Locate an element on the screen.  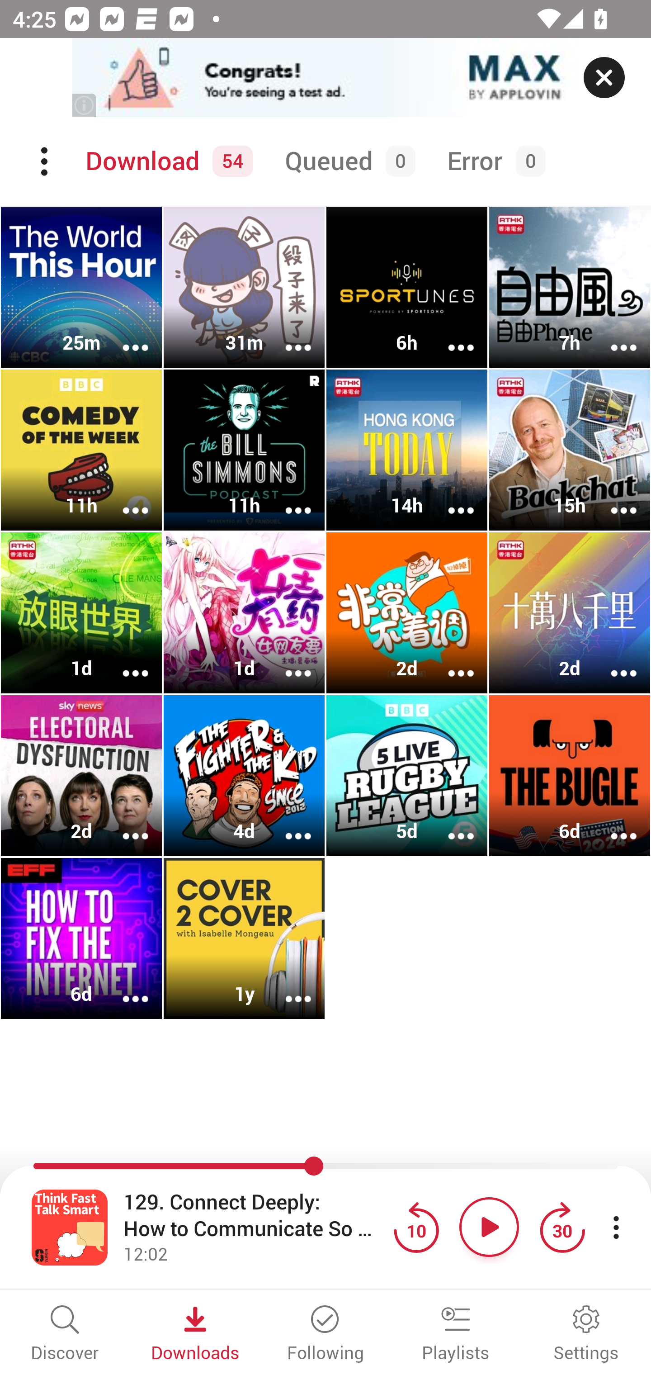
女王有药丨爆笑脱口秀 1d More options More options is located at coordinates (244, 613).